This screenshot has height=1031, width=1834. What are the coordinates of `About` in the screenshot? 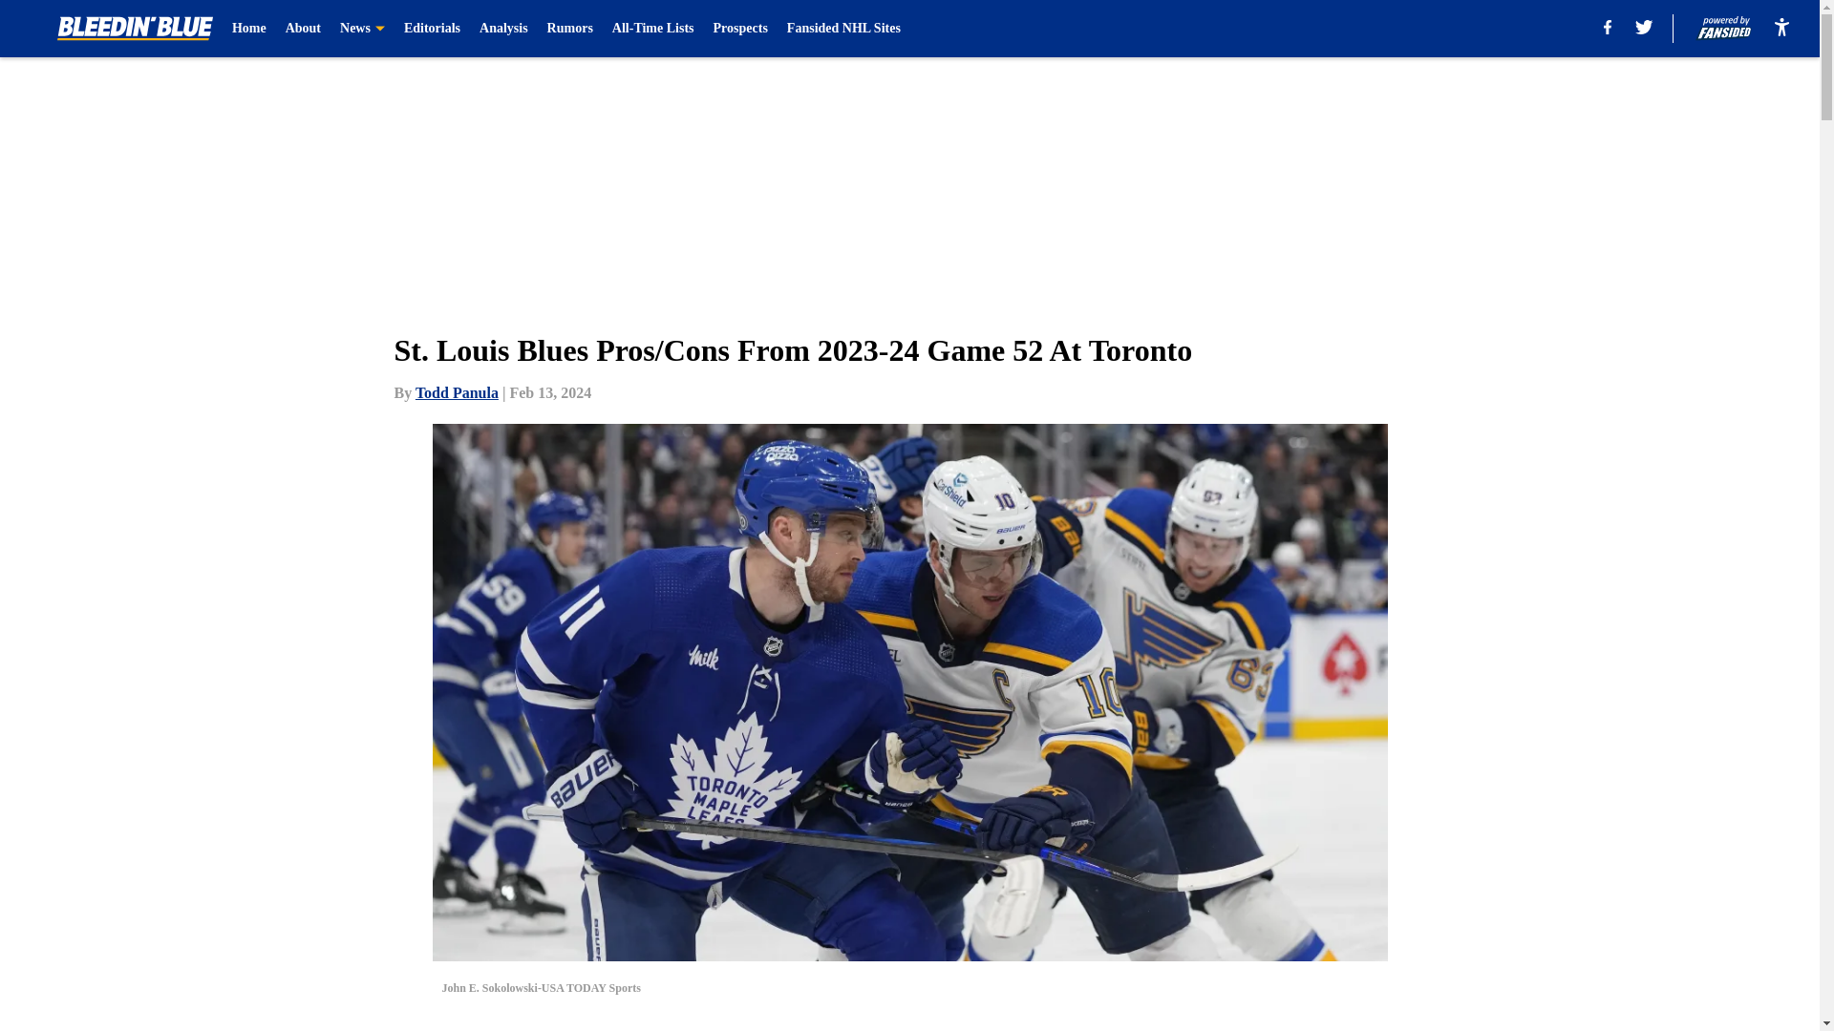 It's located at (304, 29).